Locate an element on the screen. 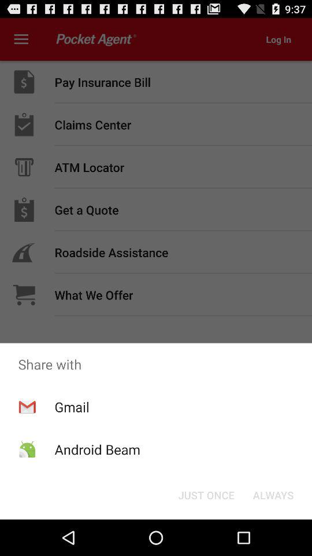 Image resolution: width=312 pixels, height=556 pixels. choose the just once button is located at coordinates (206, 495).